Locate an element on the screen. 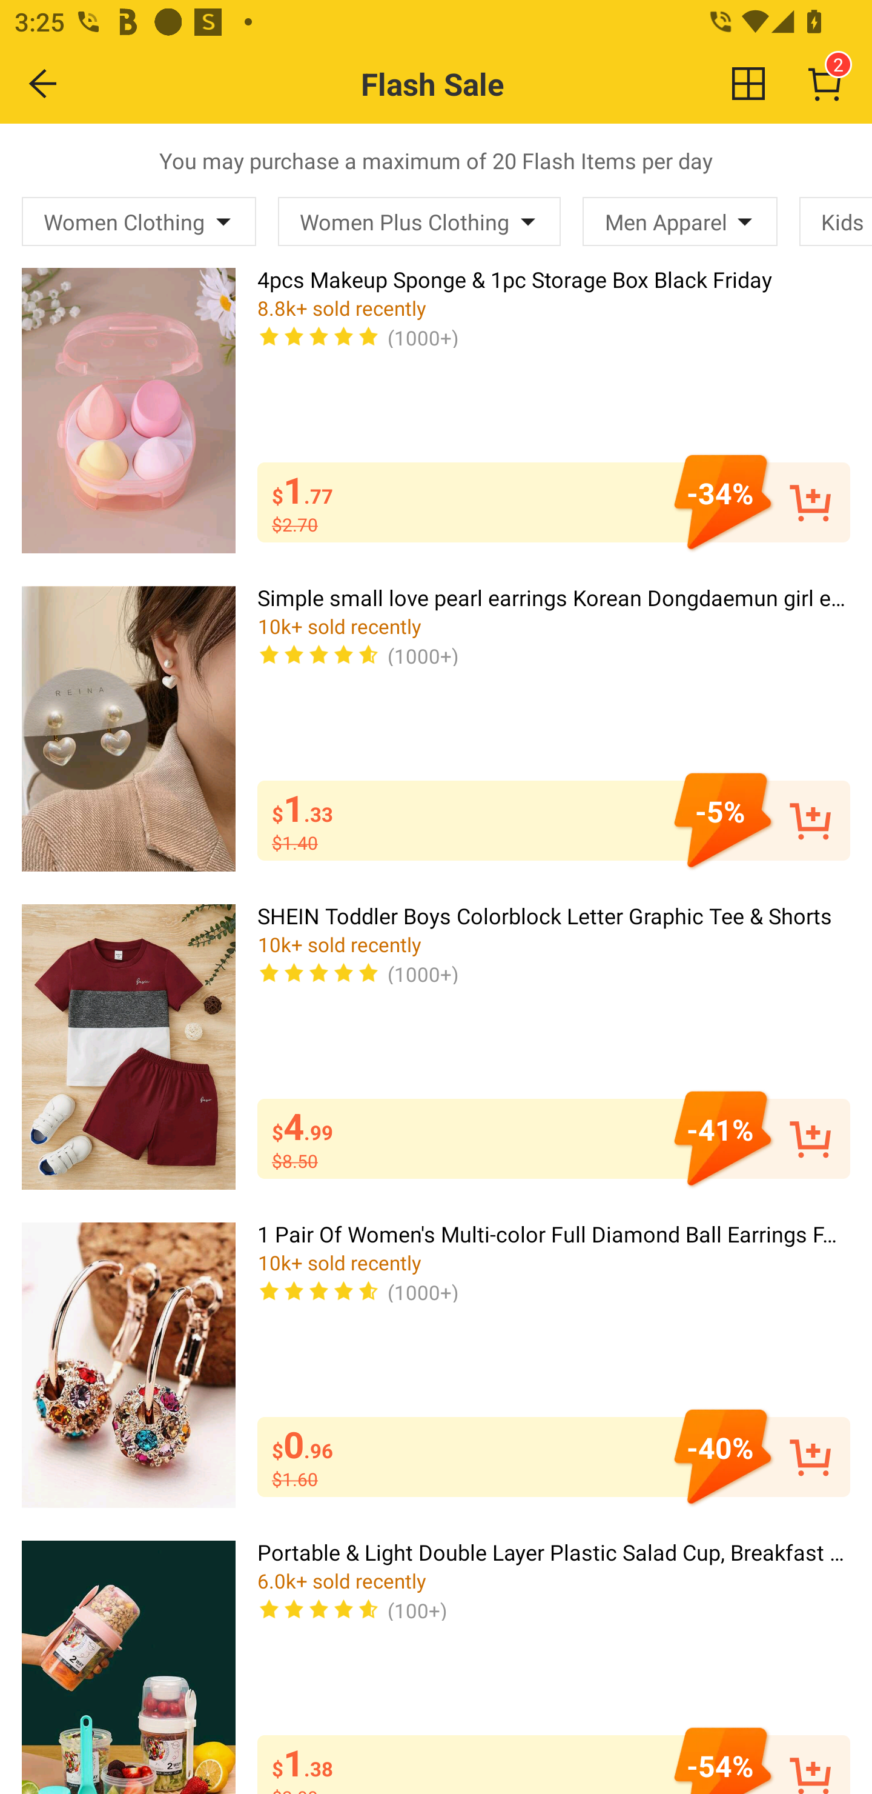  4pcs Makeup Sponge & 1pc Storage Box Black Friday is located at coordinates (128, 410).